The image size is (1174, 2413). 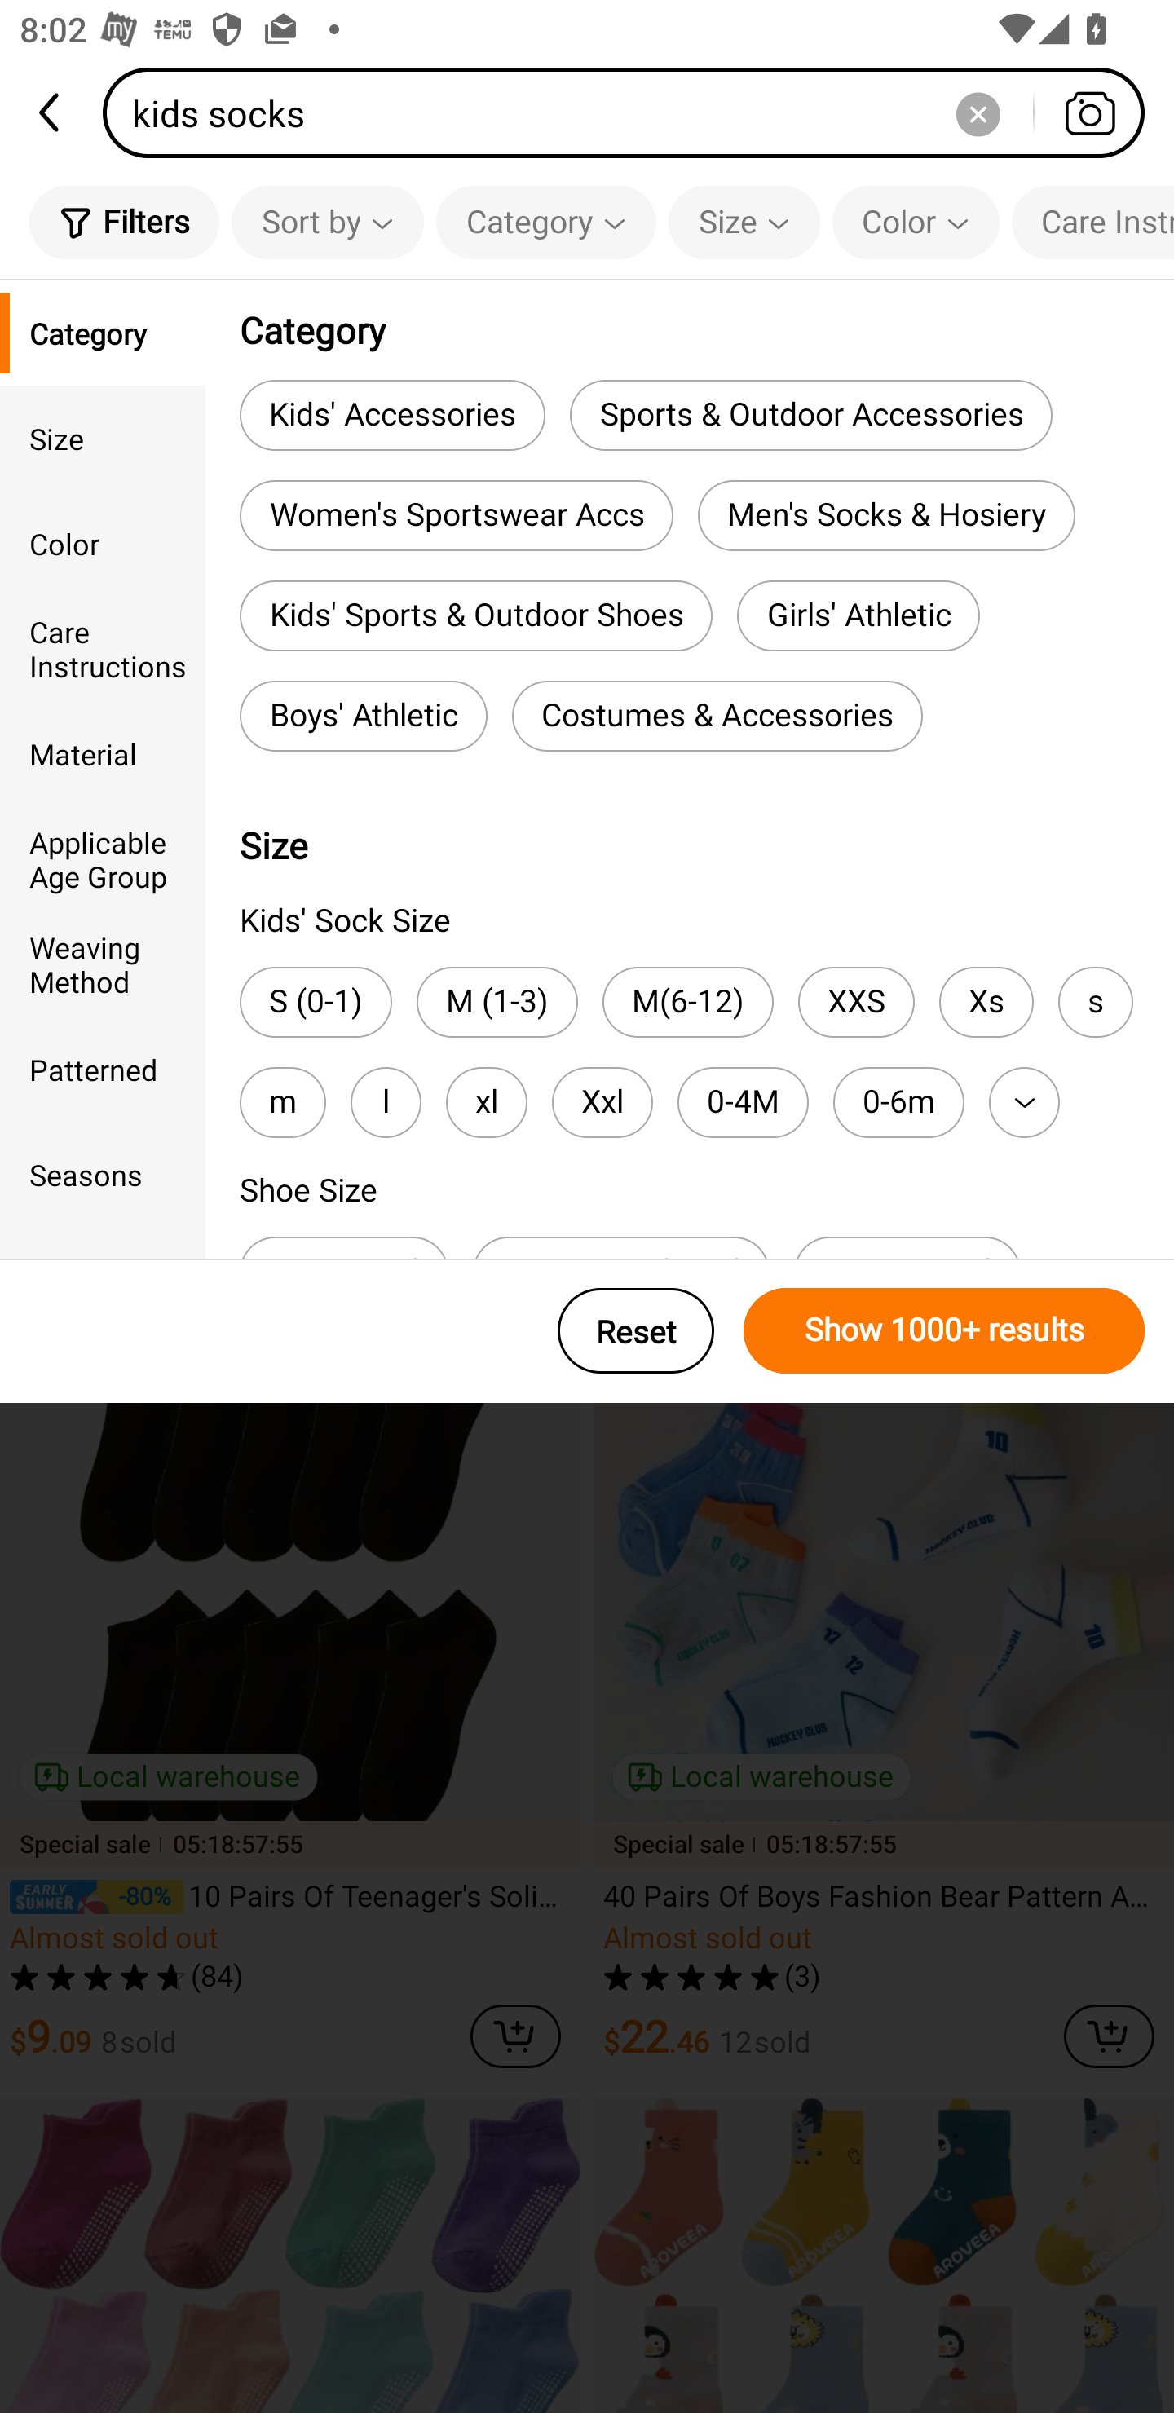 I want to click on Women's Sportswear Accs, so click(x=457, y=515).